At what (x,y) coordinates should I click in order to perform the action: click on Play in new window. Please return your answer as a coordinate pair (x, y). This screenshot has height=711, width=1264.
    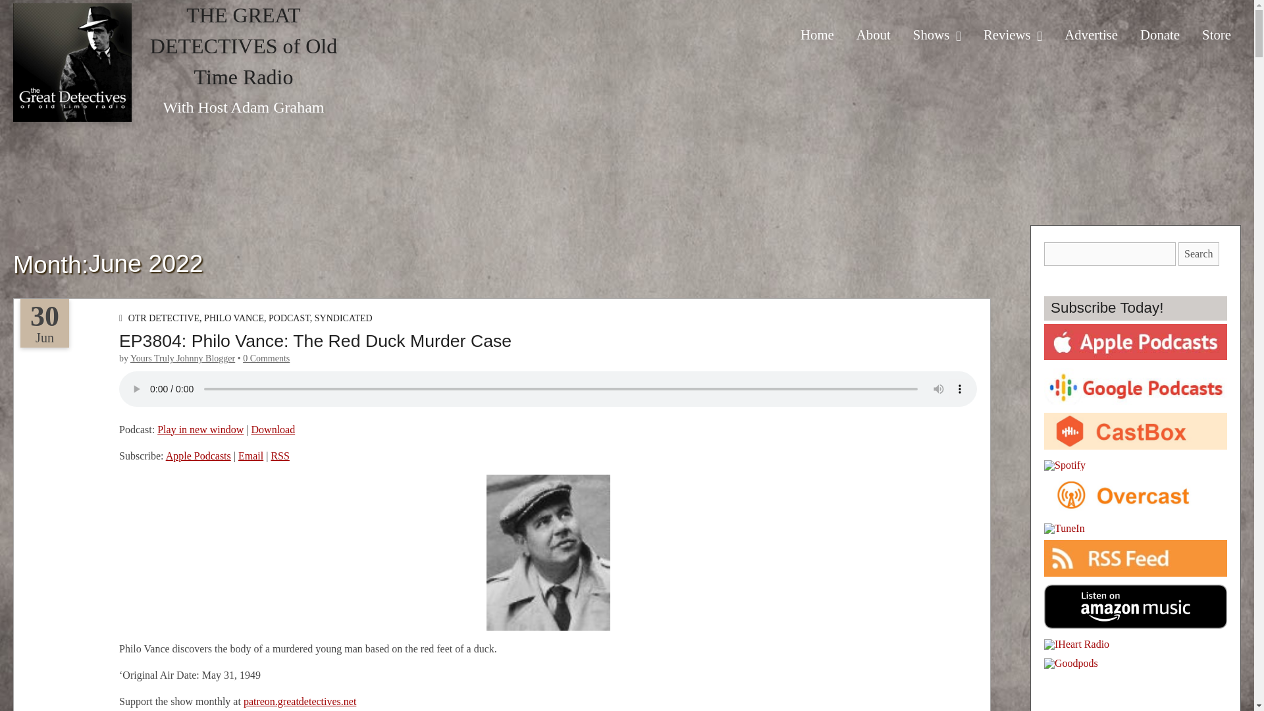
    Looking at the image, I should click on (200, 429).